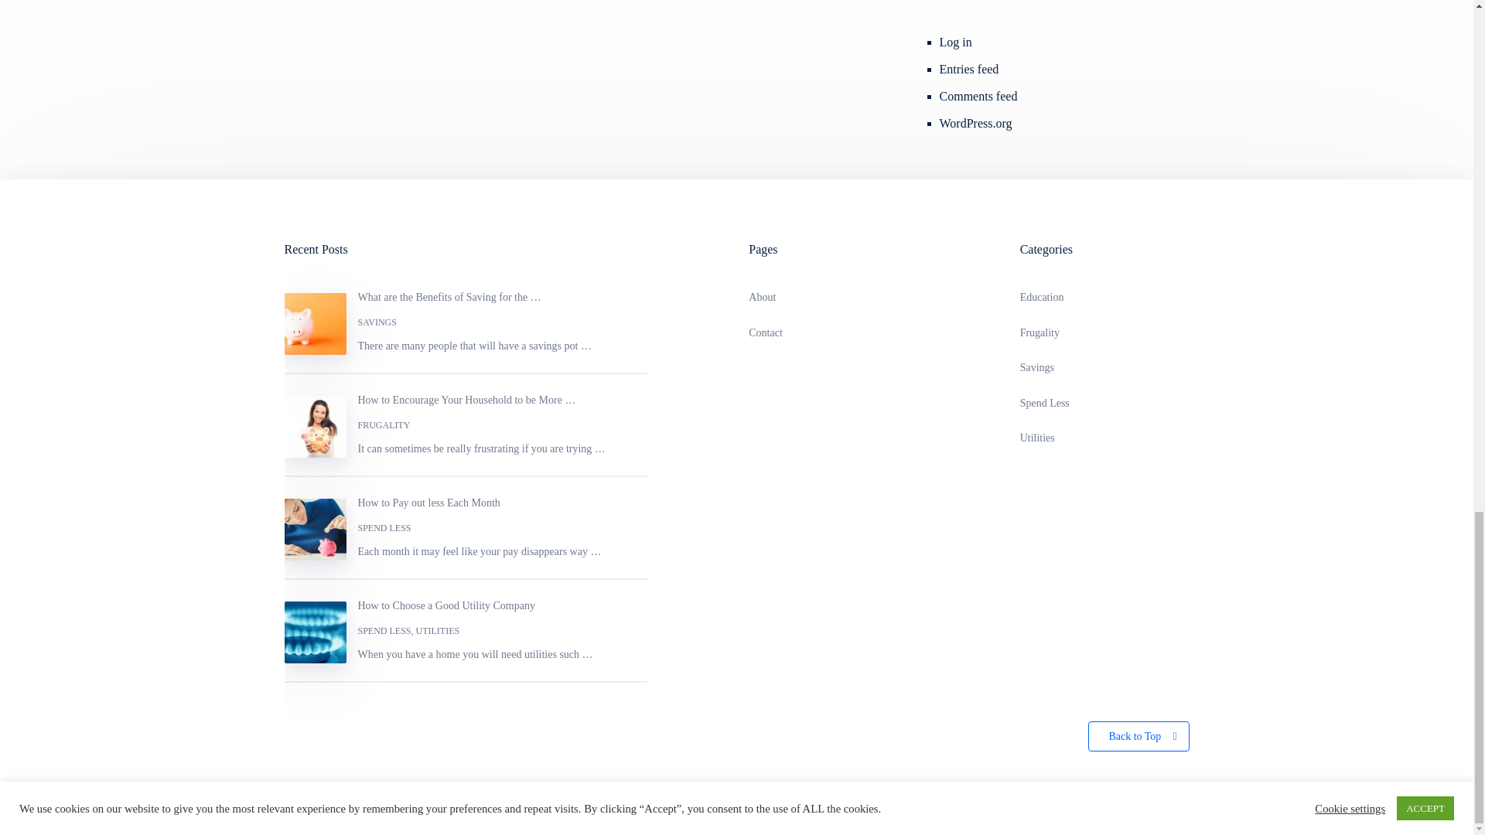 The width and height of the screenshot is (1485, 835). Describe the element at coordinates (978, 96) in the screenshot. I see `Comments feed` at that location.